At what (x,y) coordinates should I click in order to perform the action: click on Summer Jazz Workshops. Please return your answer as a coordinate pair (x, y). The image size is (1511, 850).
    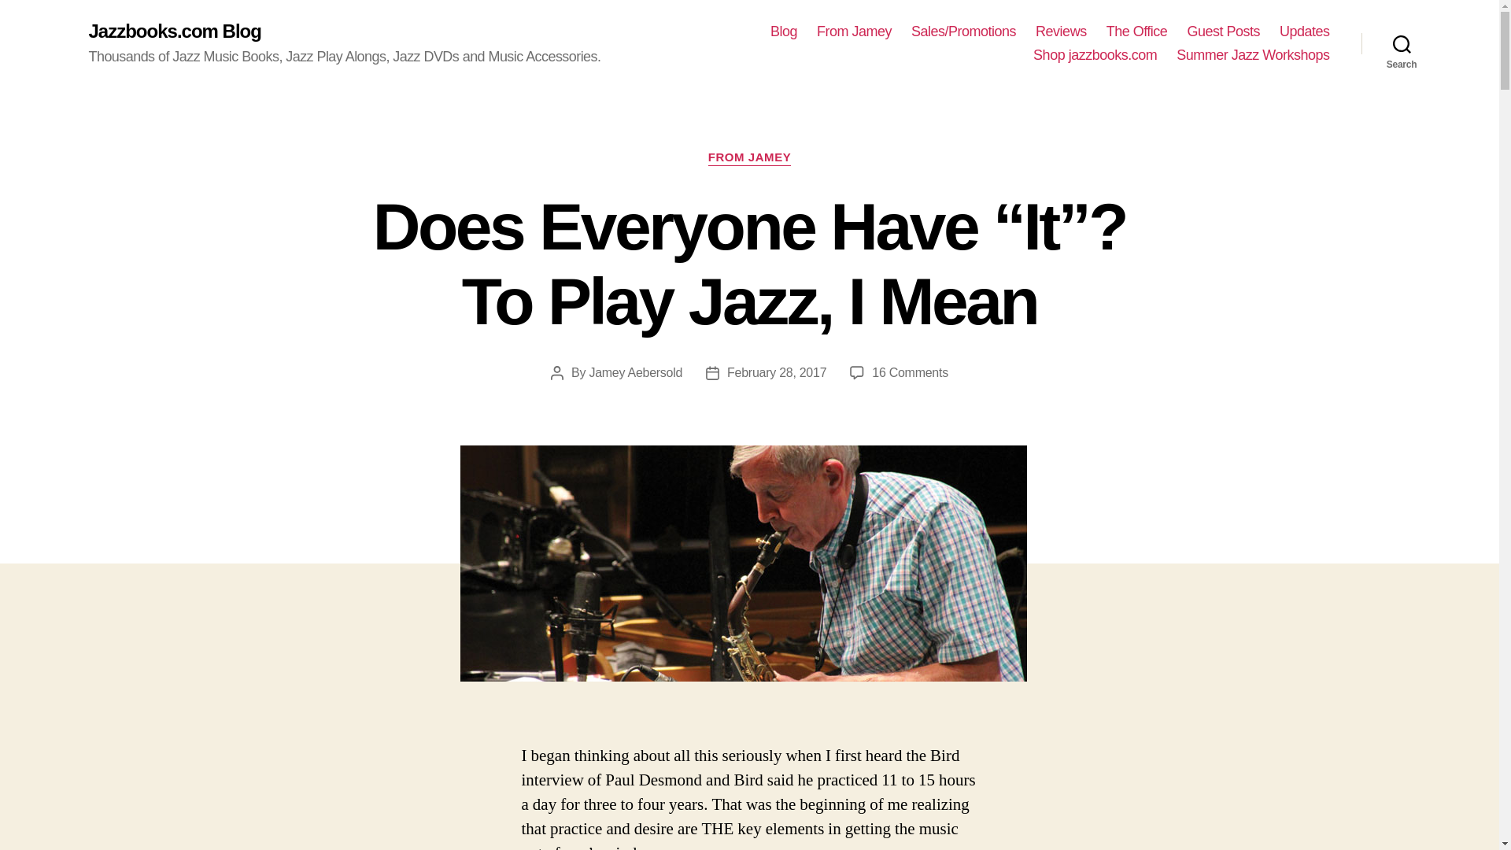
    Looking at the image, I should click on (1253, 56).